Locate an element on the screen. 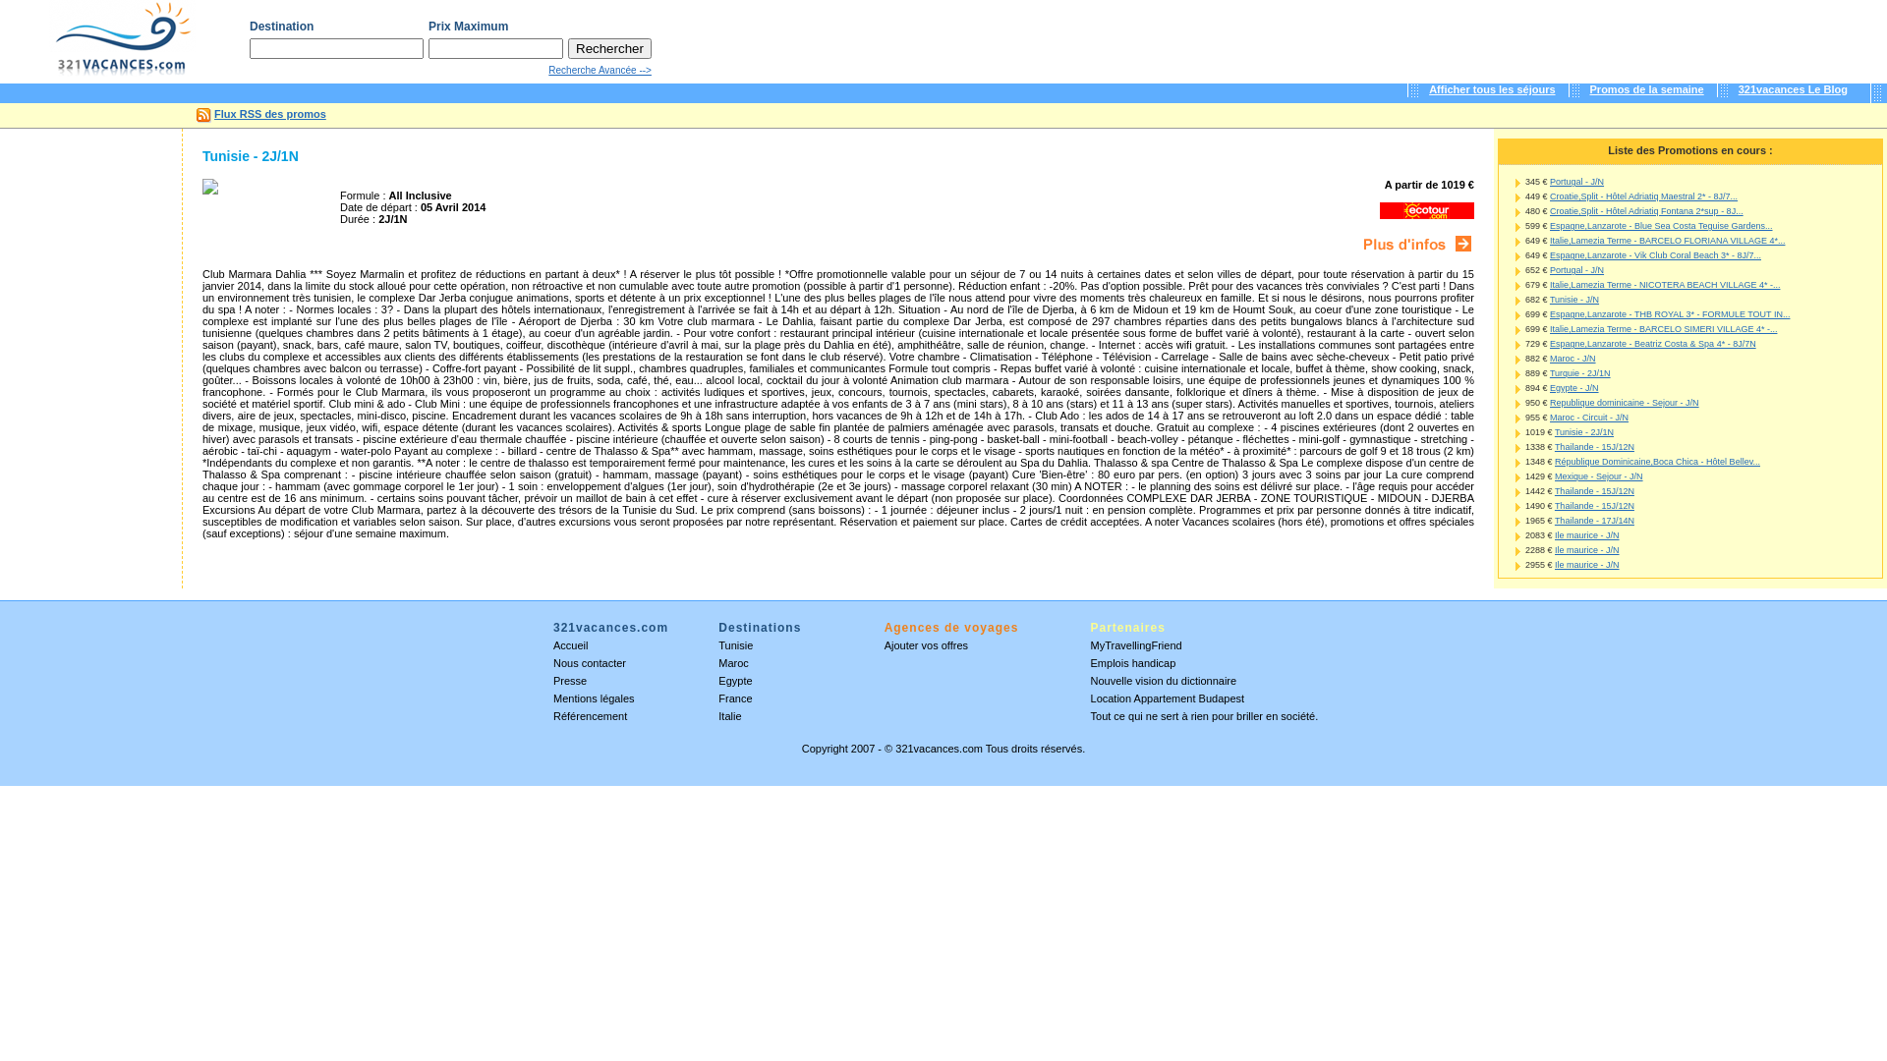 The image size is (1887, 1061). Thailande - 15J/12N is located at coordinates (1594, 491).